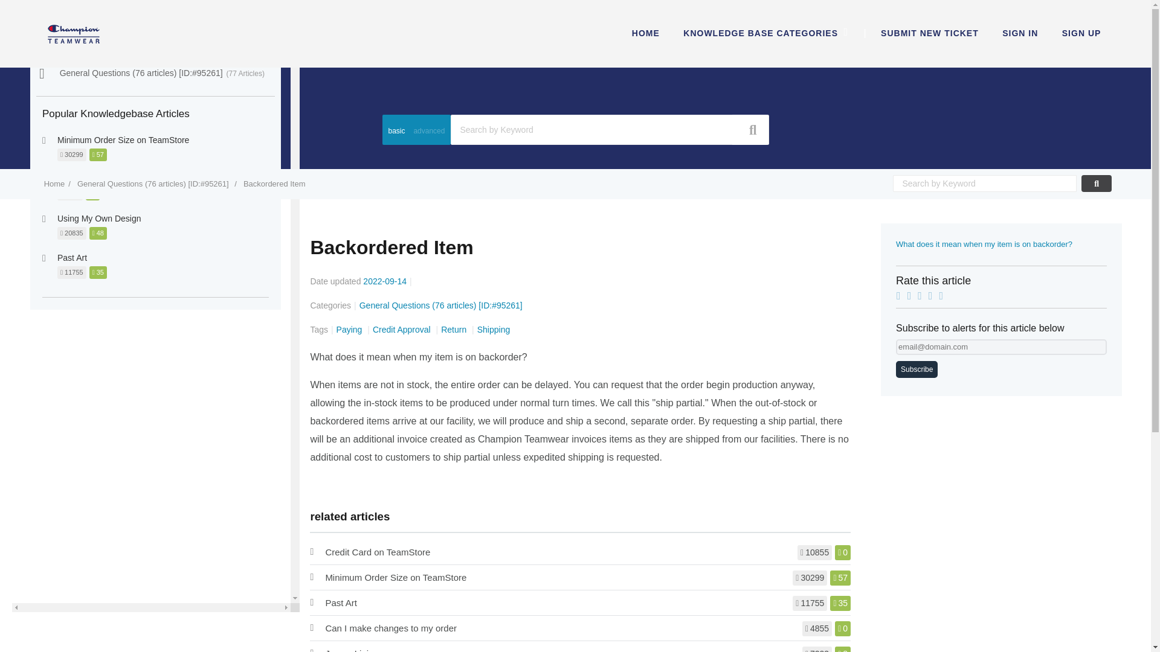 The height and width of the screenshot is (652, 1160). What do you see at coordinates (984, 244) in the screenshot?
I see `What does it mean when my item is on backorder?` at bounding box center [984, 244].